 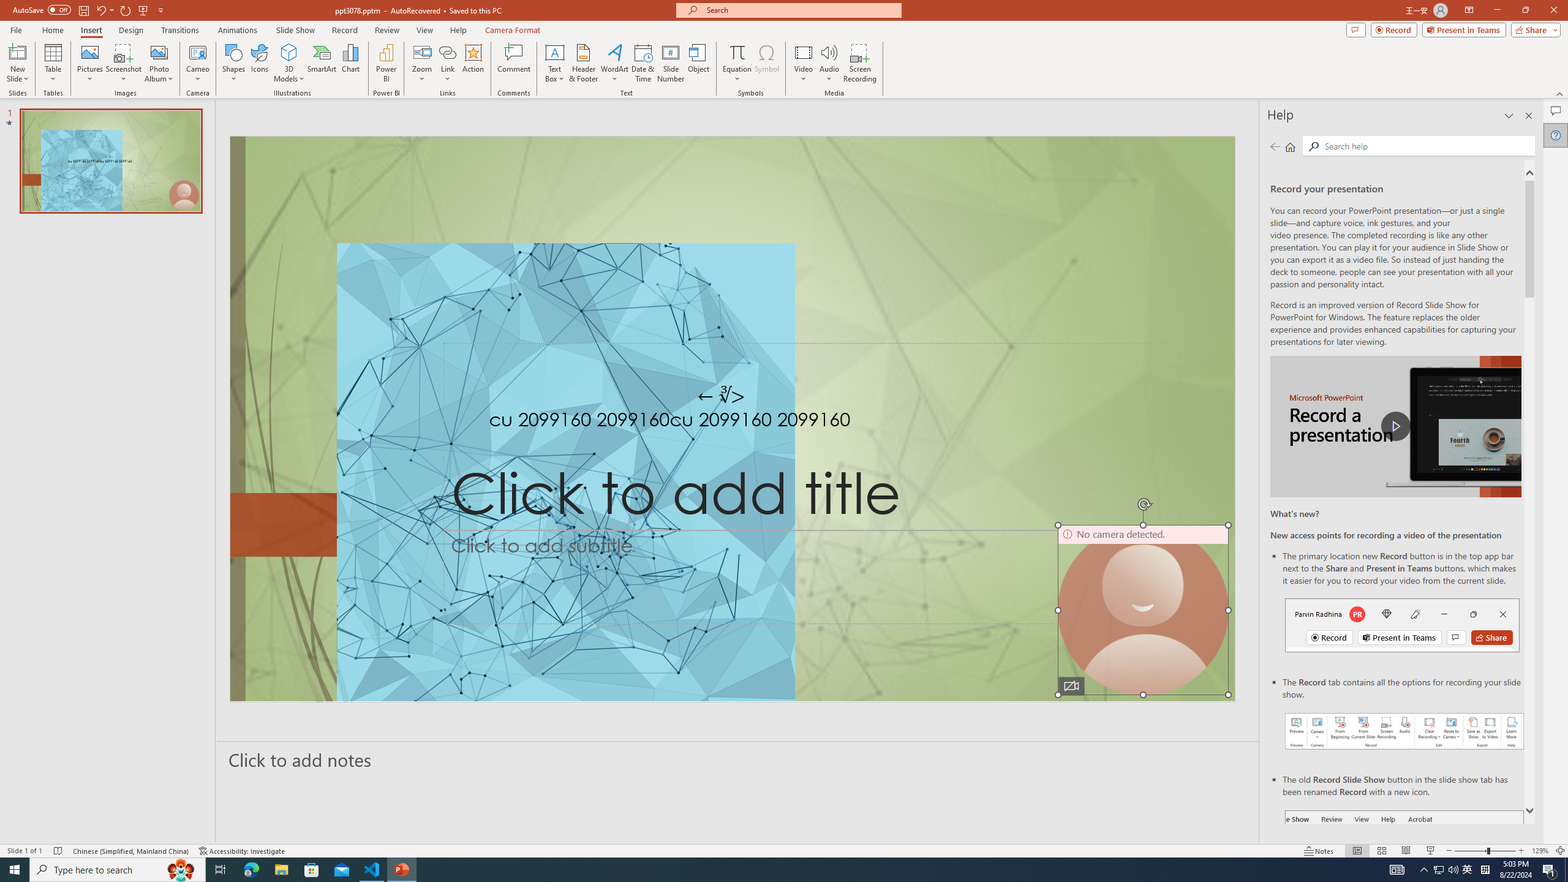 What do you see at coordinates (1403, 625) in the screenshot?
I see `Record button in top bar` at bounding box center [1403, 625].